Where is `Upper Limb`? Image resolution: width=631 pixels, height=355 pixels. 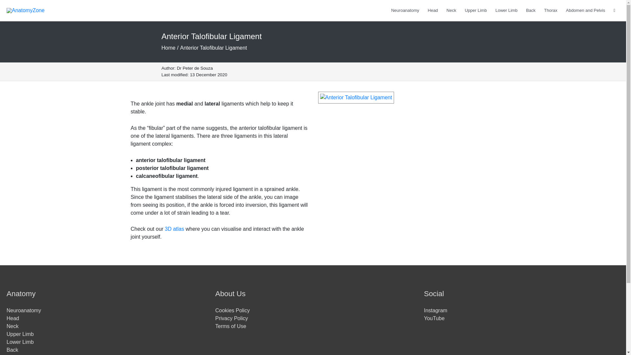 Upper Limb is located at coordinates (476, 11).